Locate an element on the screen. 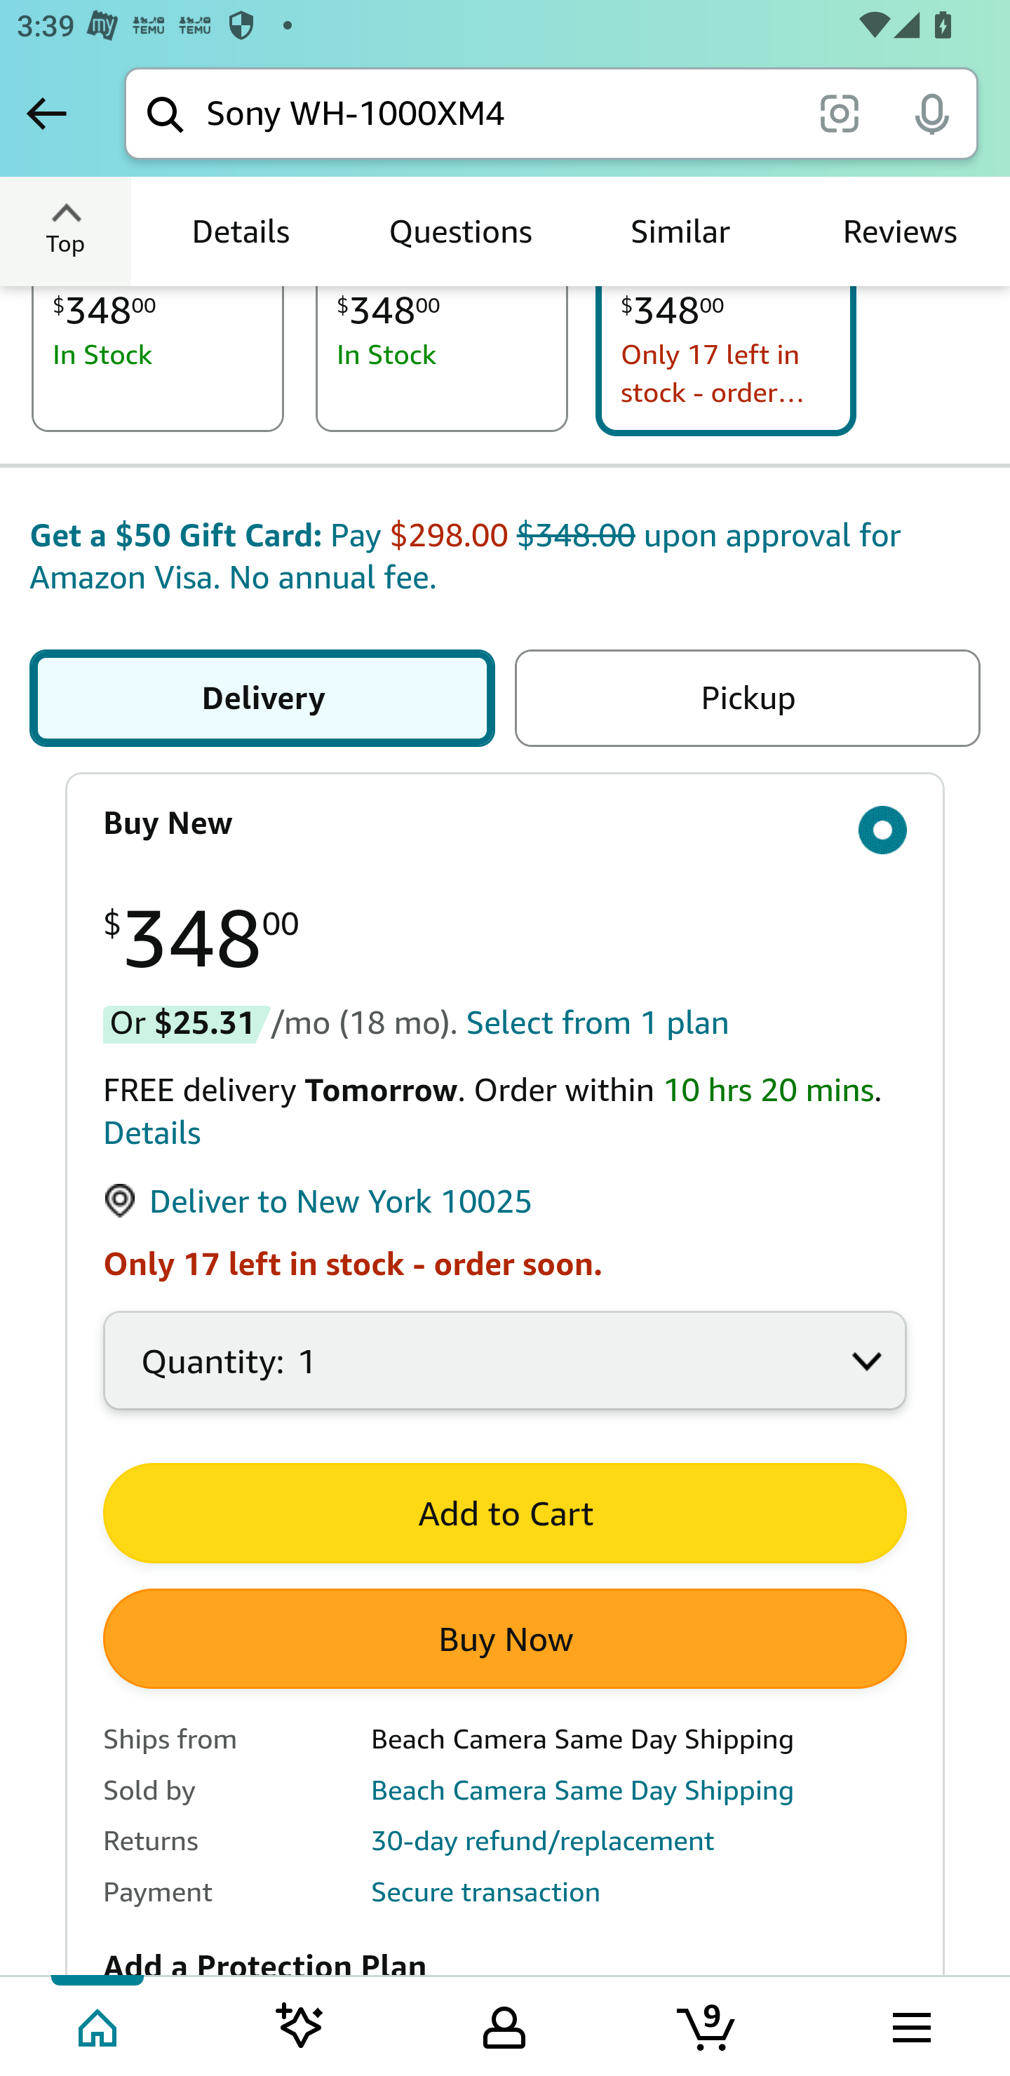 Image resolution: width=1010 pixels, height=2076 pixels. Your Amazon.com Tab 3 of 5 is located at coordinates (504, 2025).